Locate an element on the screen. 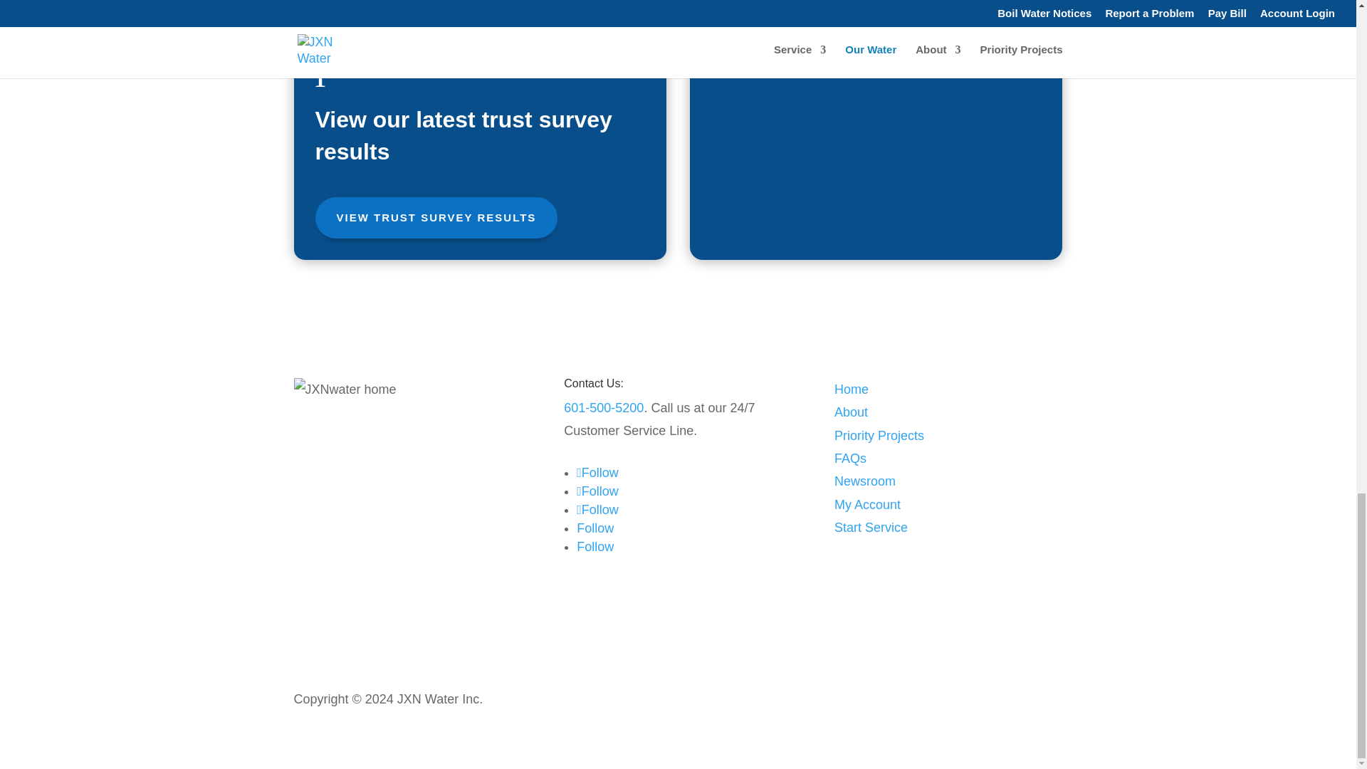  Follow on Instagram is located at coordinates (598, 473).